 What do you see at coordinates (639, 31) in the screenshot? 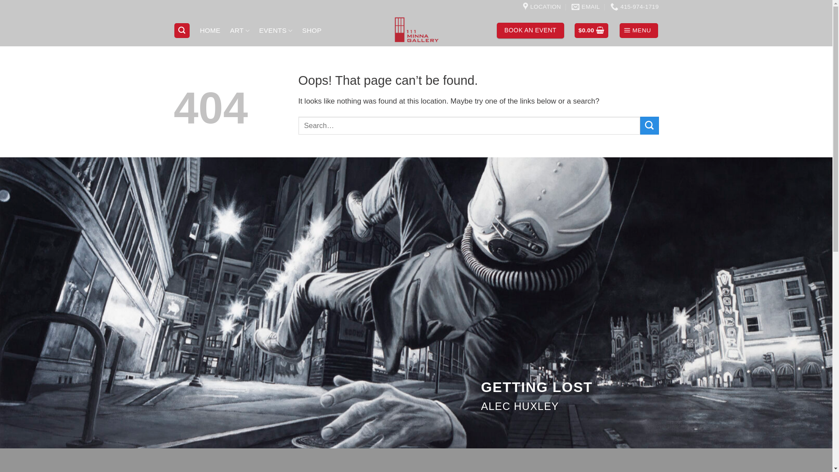
I see `MENU` at bounding box center [639, 31].